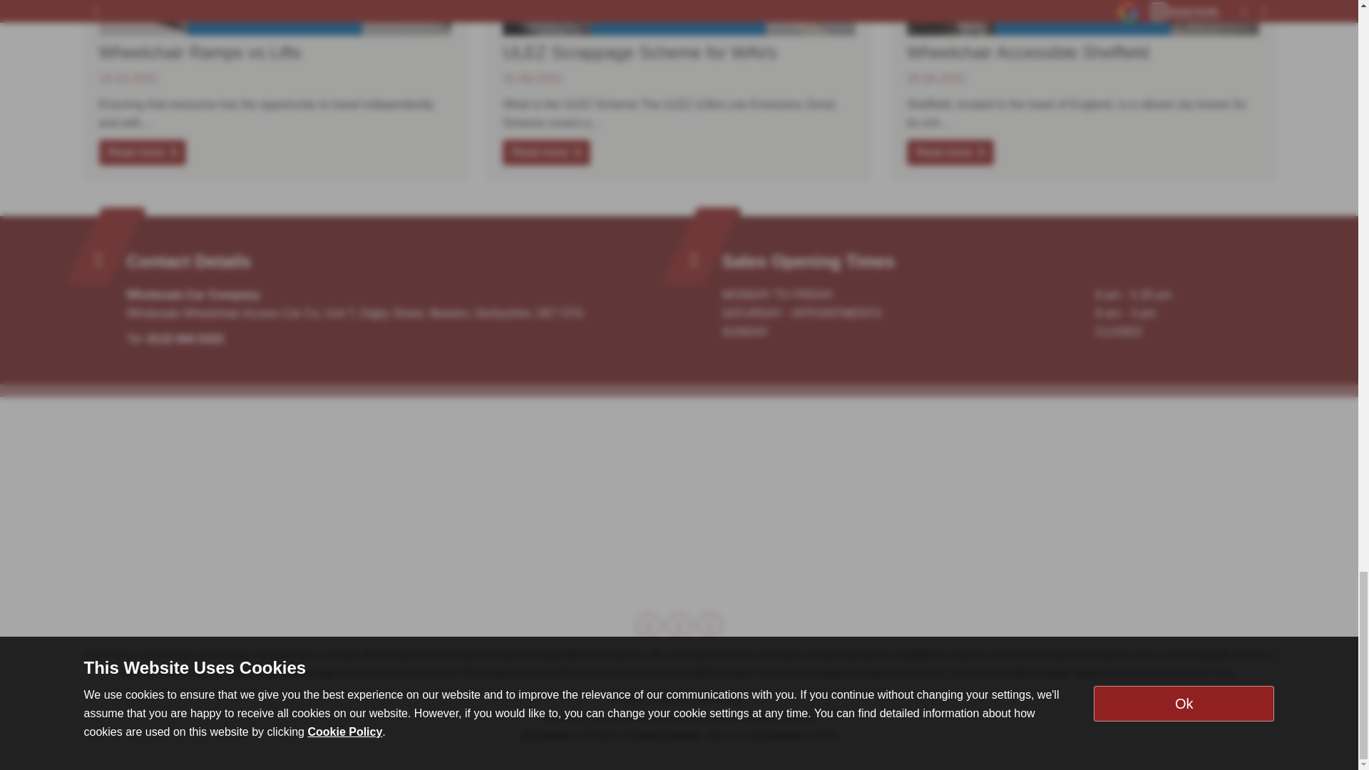 Image resolution: width=1369 pixels, height=770 pixels. Describe the element at coordinates (275, 17) in the screenshot. I see `Wheelchair Ramps vs Lifts` at that location.